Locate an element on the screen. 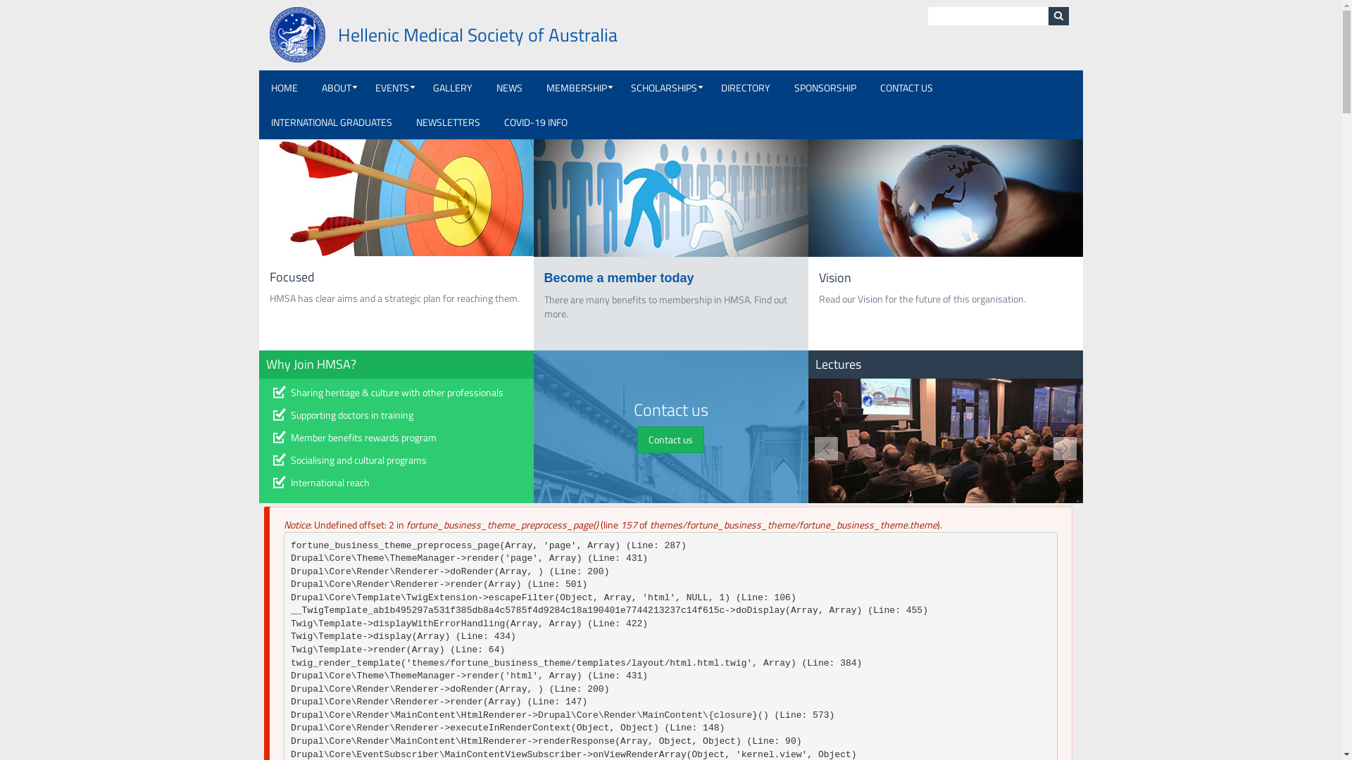 The image size is (1352, 760). Home is located at coordinates (297, 34).